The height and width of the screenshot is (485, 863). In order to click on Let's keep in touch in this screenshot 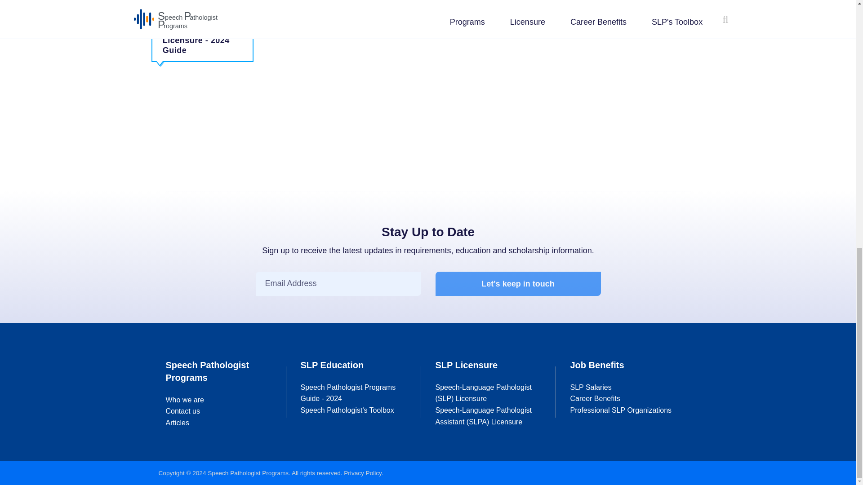, I will do `click(518, 284)`.